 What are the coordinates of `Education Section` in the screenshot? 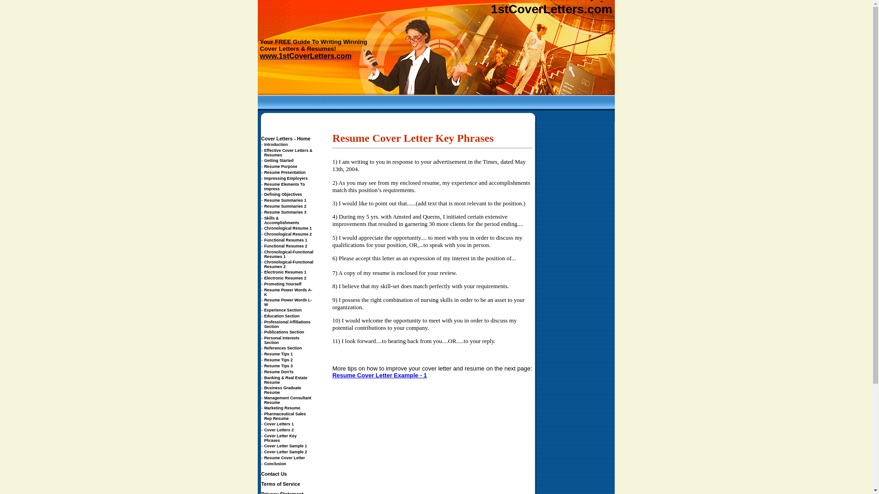 It's located at (282, 316).